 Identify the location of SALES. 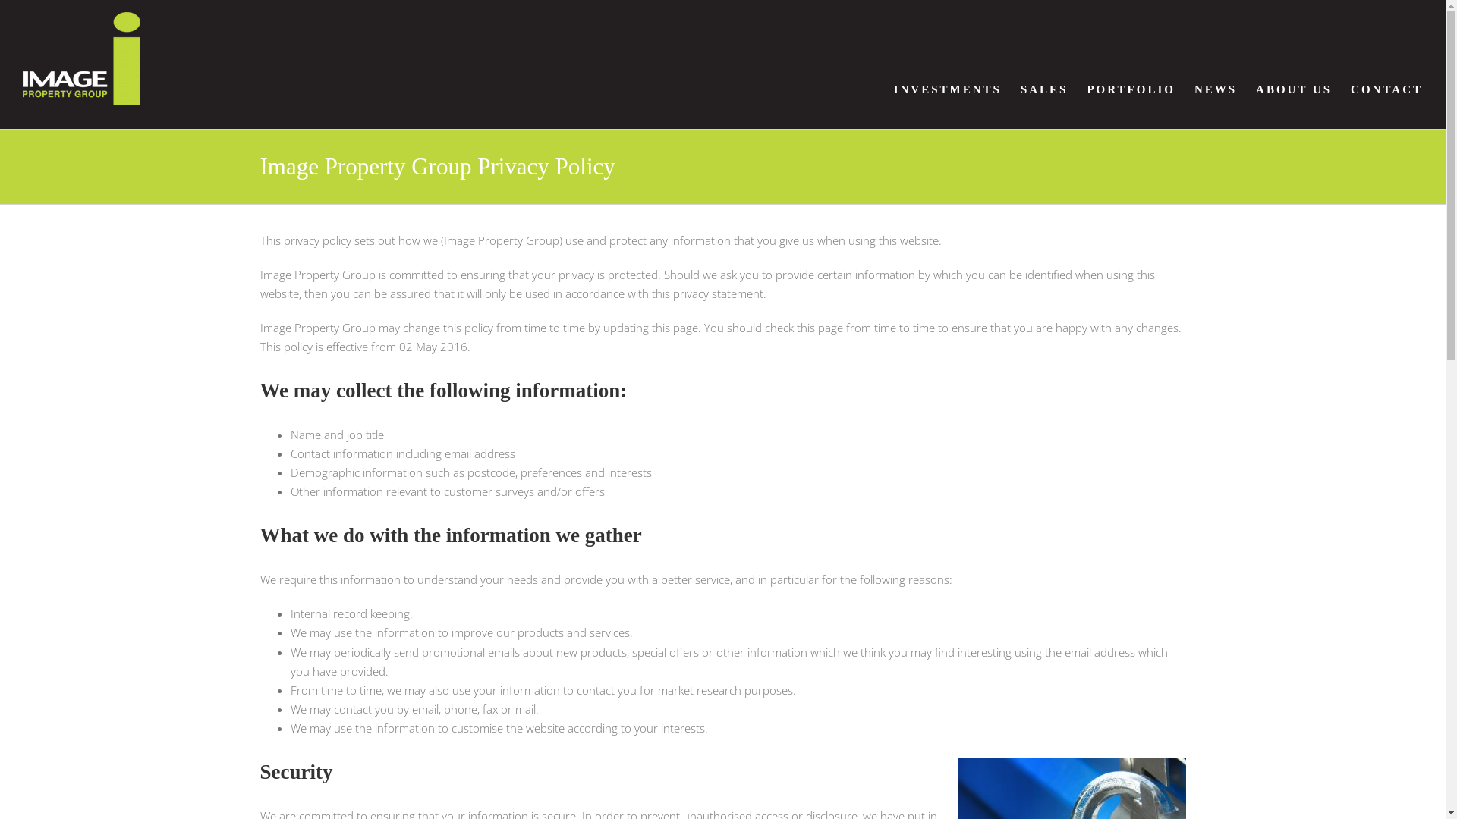
(1044, 89).